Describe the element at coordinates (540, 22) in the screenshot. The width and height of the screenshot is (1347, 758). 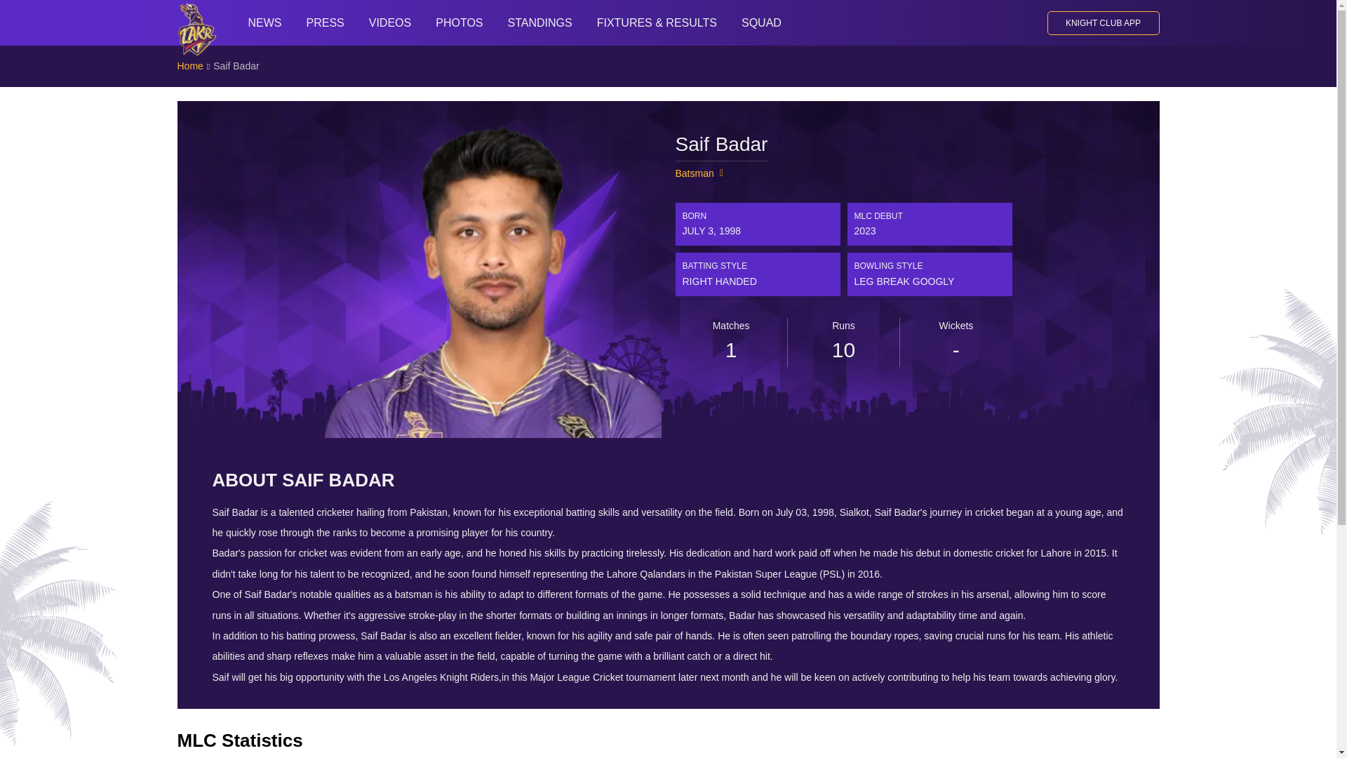
I see `STANDINGS` at that location.